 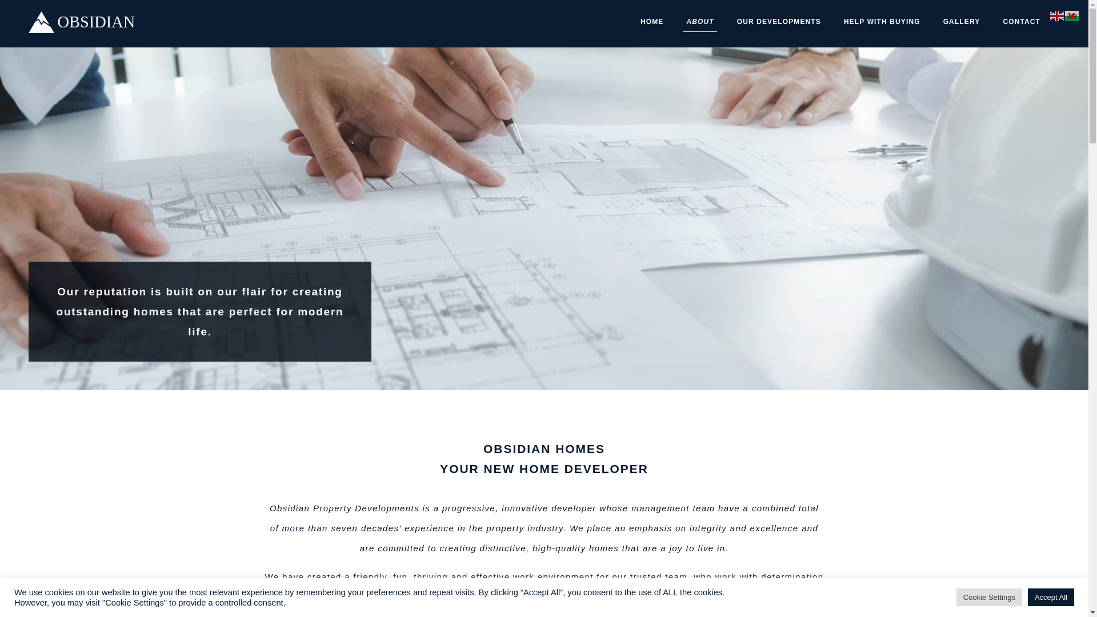 I want to click on OUR DEVELOPMENTS, so click(x=778, y=22).